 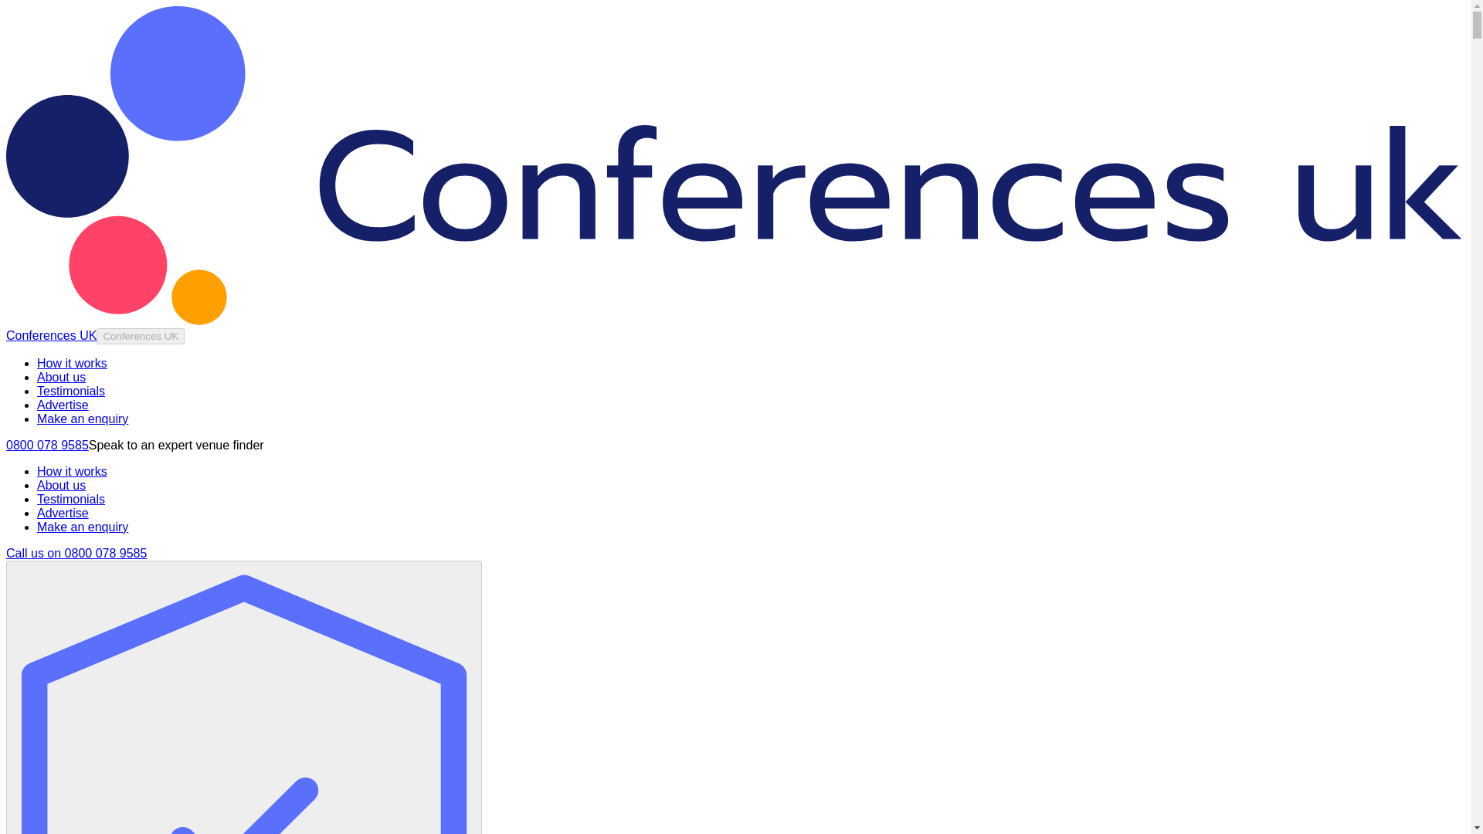 What do you see at coordinates (63, 405) in the screenshot?
I see `Advertise` at bounding box center [63, 405].